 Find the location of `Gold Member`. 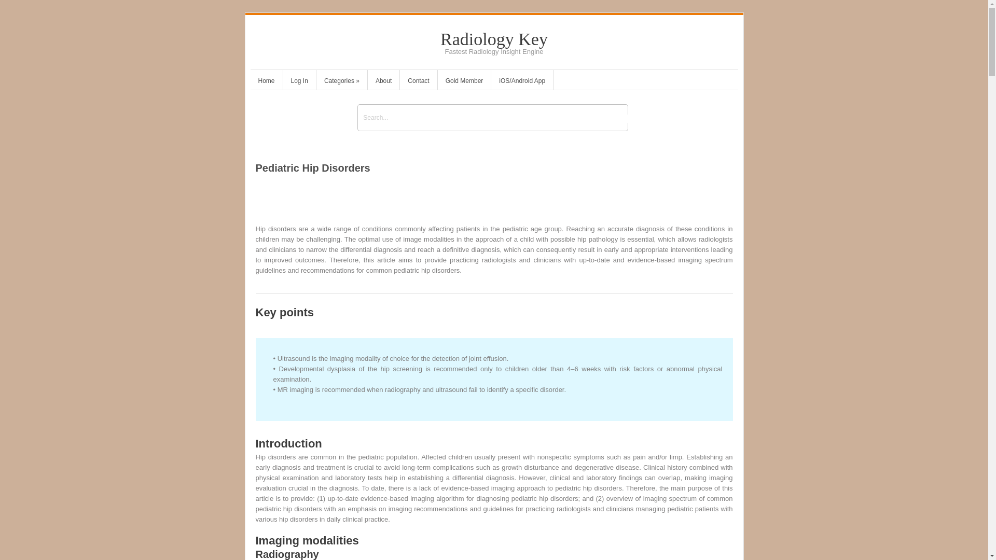

Gold Member is located at coordinates (464, 82).